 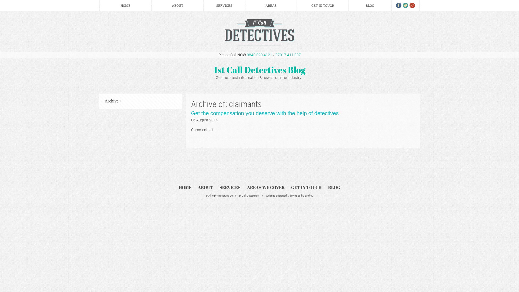 I want to click on Archive +, so click(x=114, y=101).